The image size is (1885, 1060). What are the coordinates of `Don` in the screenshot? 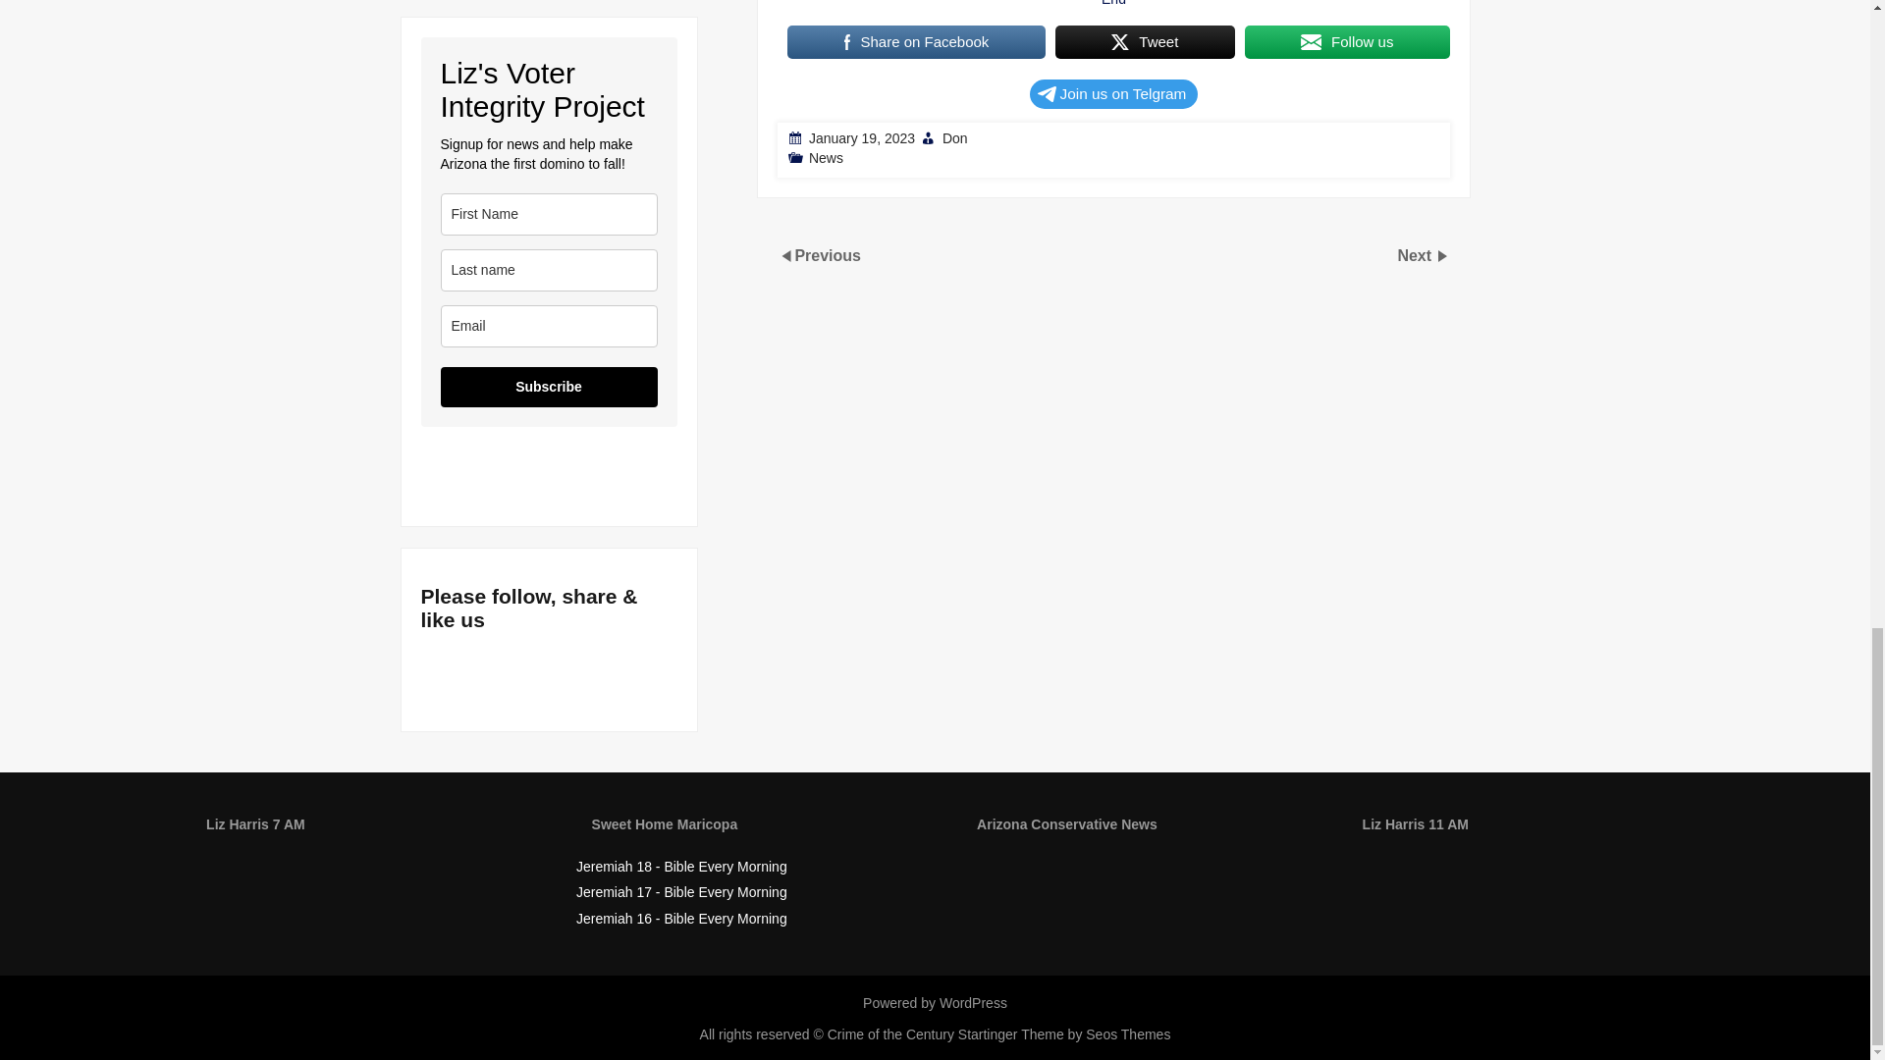 It's located at (953, 137).